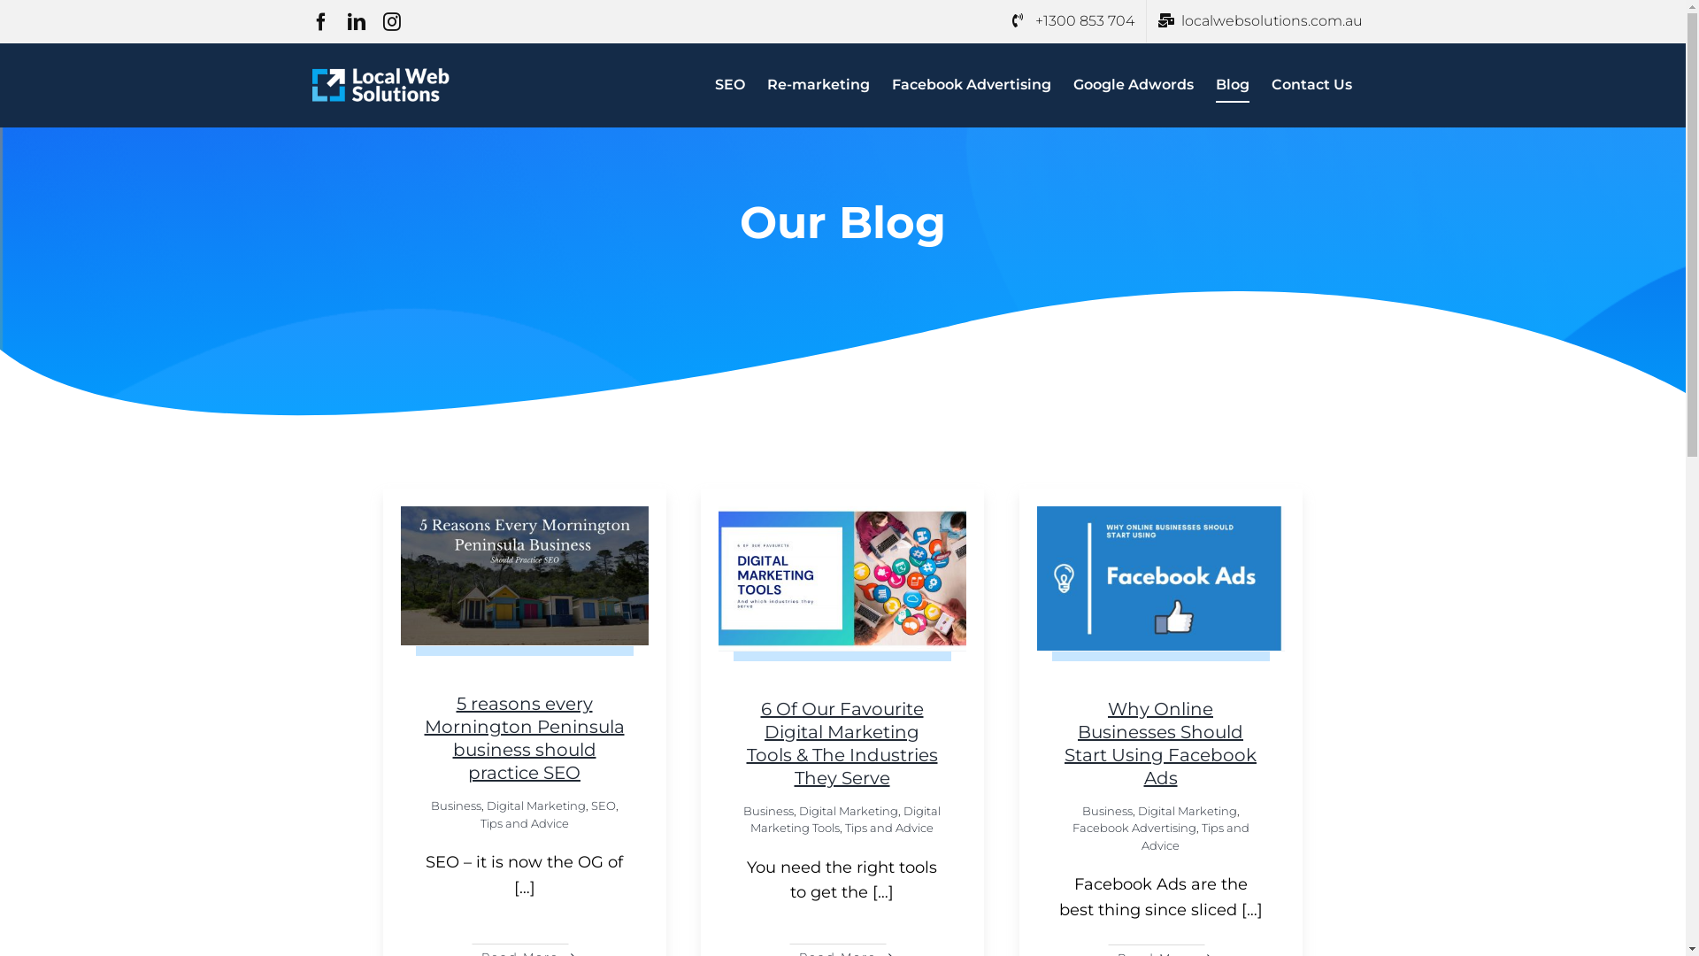 The image size is (1699, 956). Describe the element at coordinates (1195, 836) in the screenshot. I see `Tips and Advice` at that location.